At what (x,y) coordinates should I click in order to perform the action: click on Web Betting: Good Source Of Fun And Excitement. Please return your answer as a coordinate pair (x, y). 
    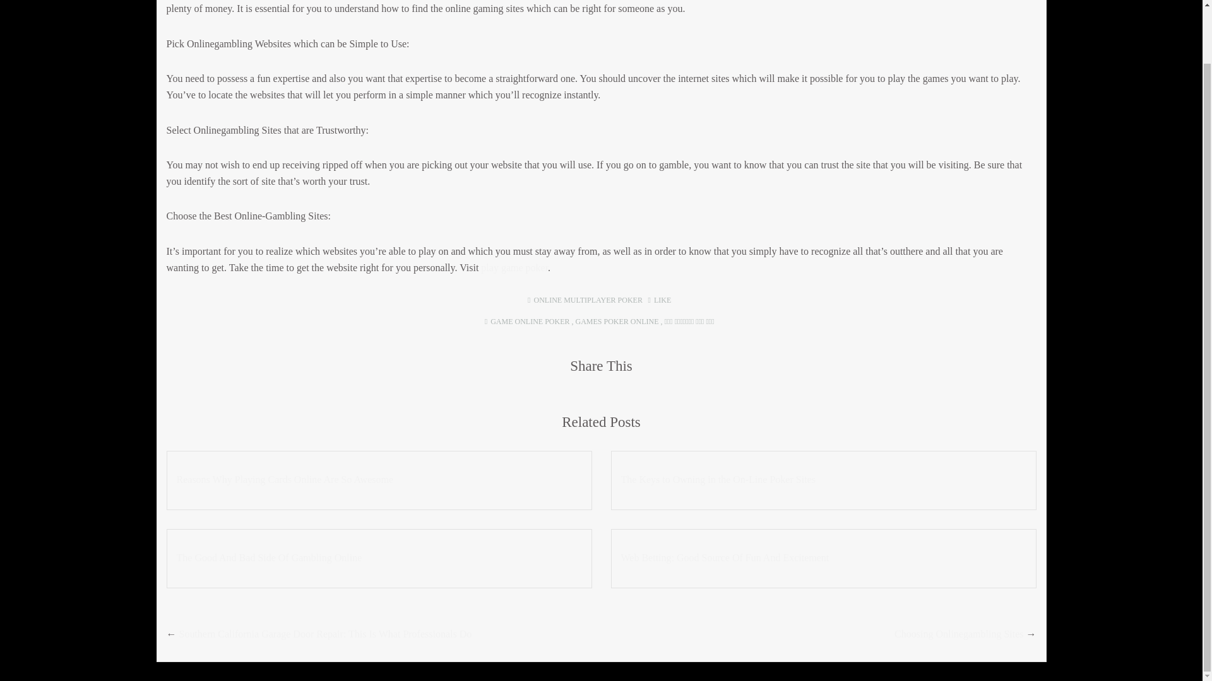
    Looking at the image, I should click on (823, 557).